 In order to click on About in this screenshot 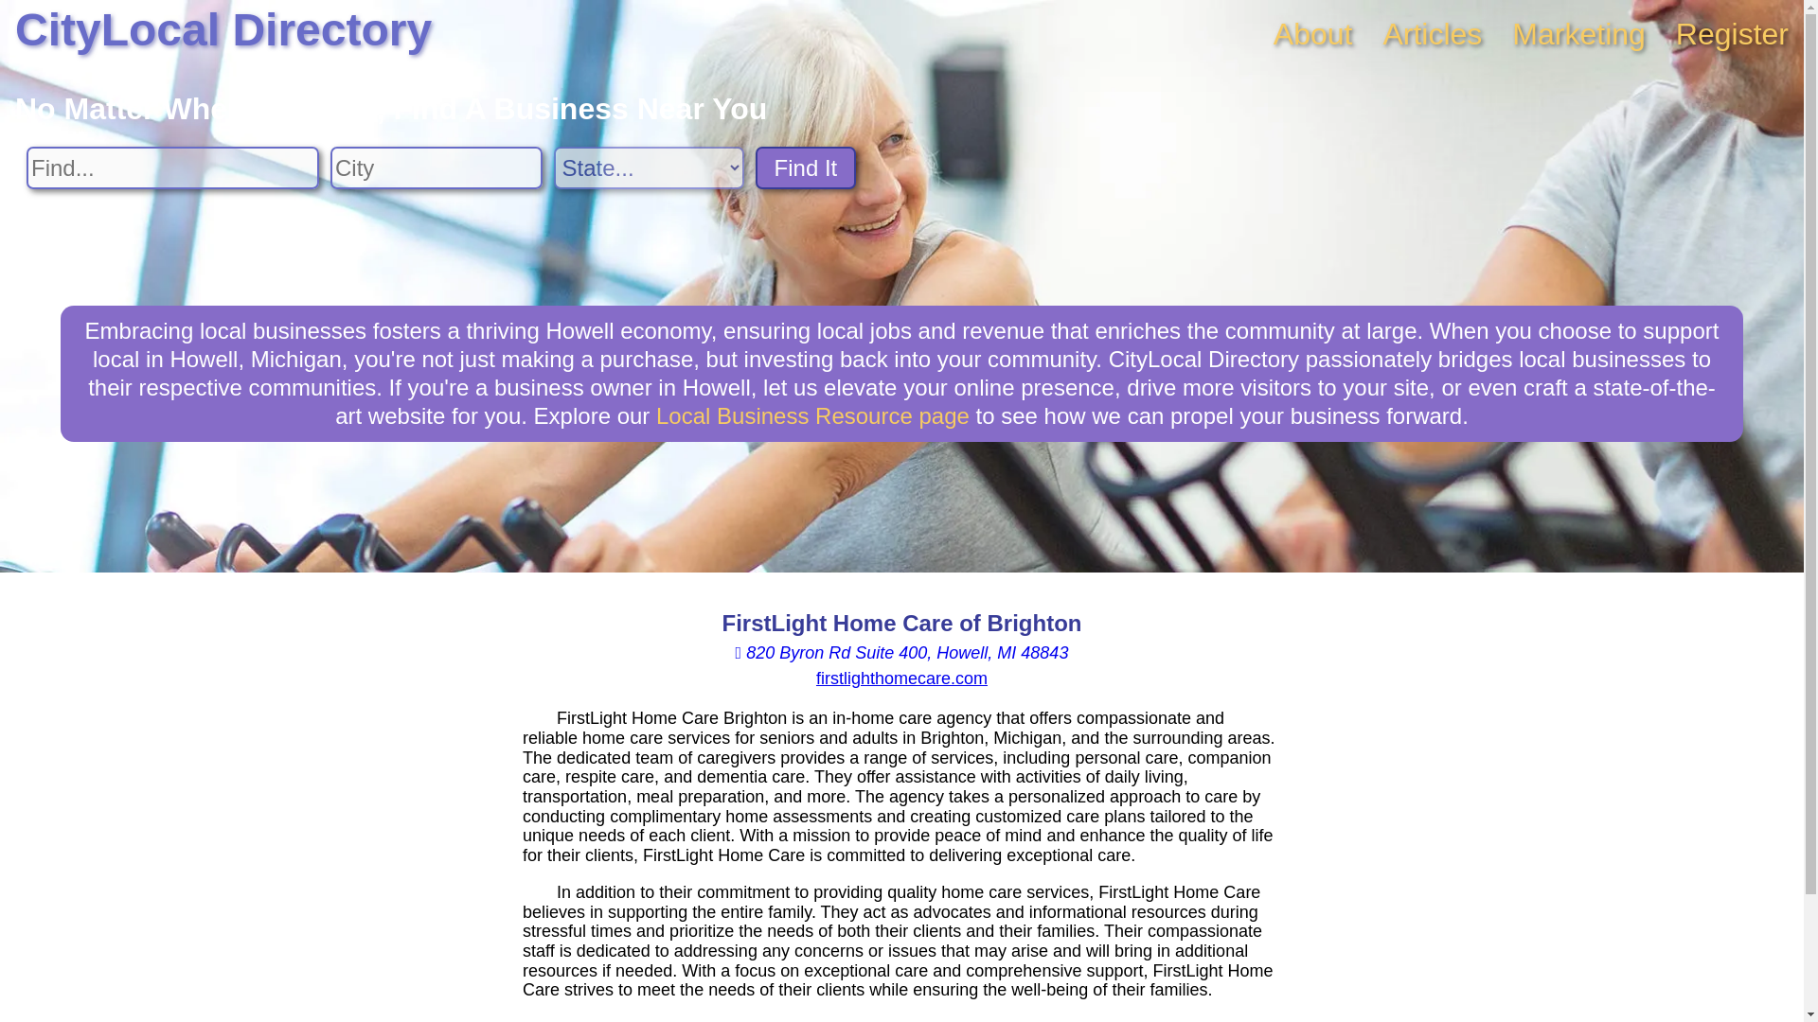, I will do `click(1312, 34)`.